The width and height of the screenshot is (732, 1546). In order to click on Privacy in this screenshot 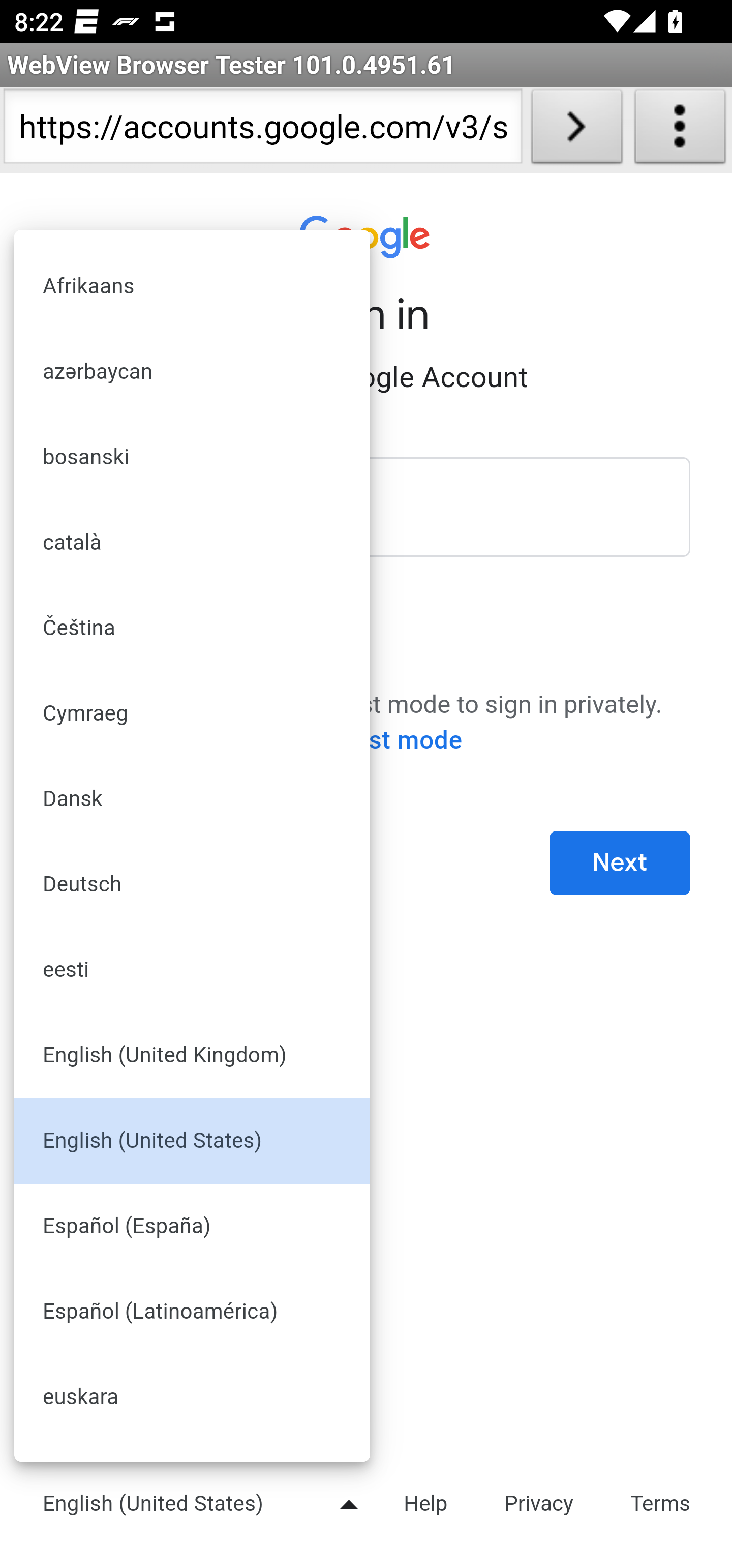, I will do `click(539, 1502)`.